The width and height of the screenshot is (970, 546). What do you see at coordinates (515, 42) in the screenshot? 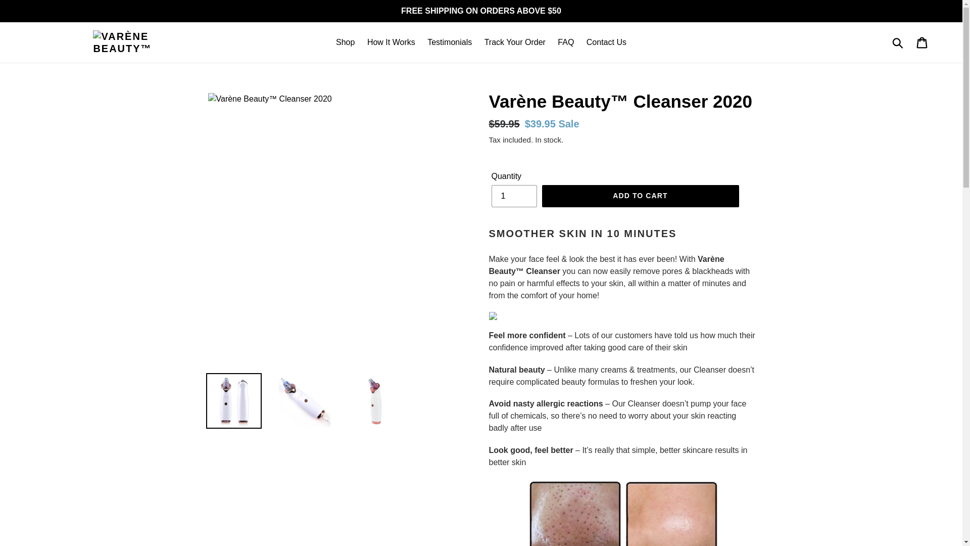
I see `Track Your Order` at bounding box center [515, 42].